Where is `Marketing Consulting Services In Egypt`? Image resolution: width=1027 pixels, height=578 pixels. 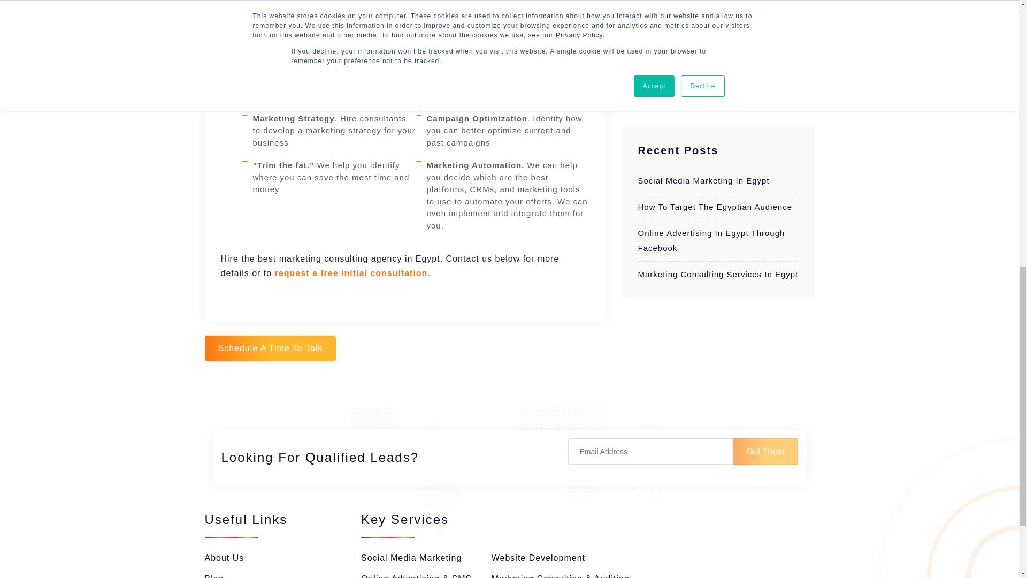
Marketing Consulting Services In Egypt is located at coordinates (718, 274).